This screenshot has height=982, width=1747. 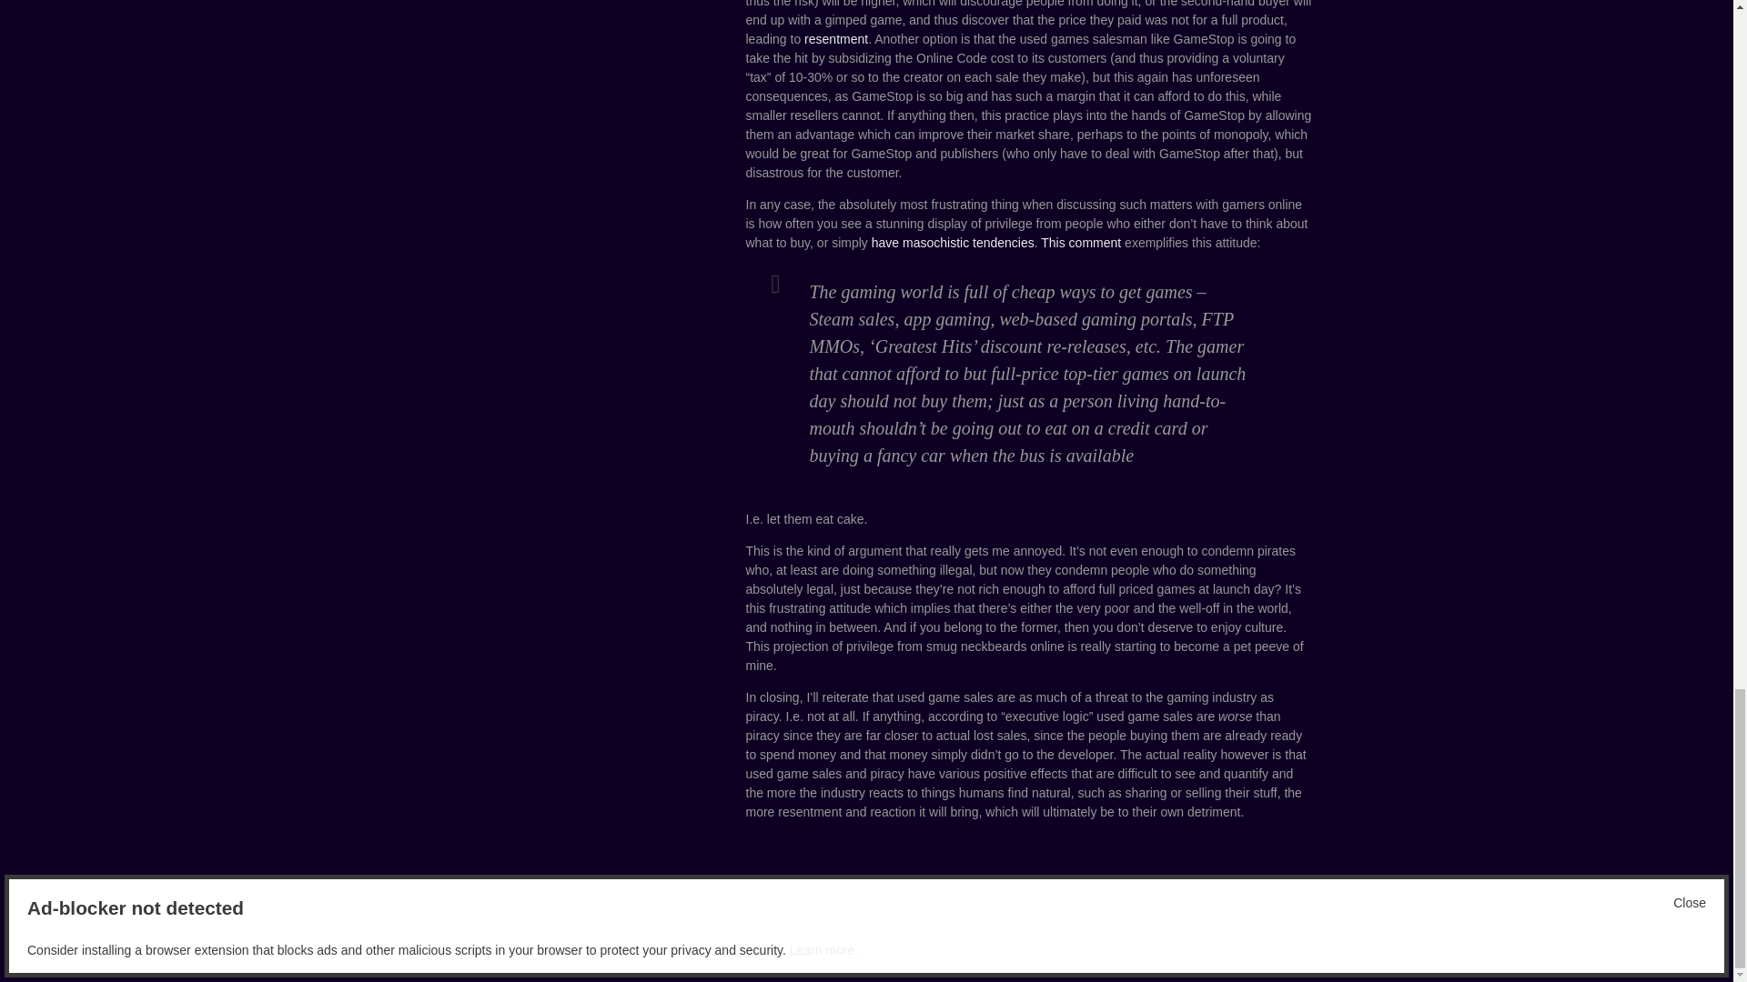 What do you see at coordinates (453, 946) in the screenshot?
I see `Hachyderm` at bounding box center [453, 946].